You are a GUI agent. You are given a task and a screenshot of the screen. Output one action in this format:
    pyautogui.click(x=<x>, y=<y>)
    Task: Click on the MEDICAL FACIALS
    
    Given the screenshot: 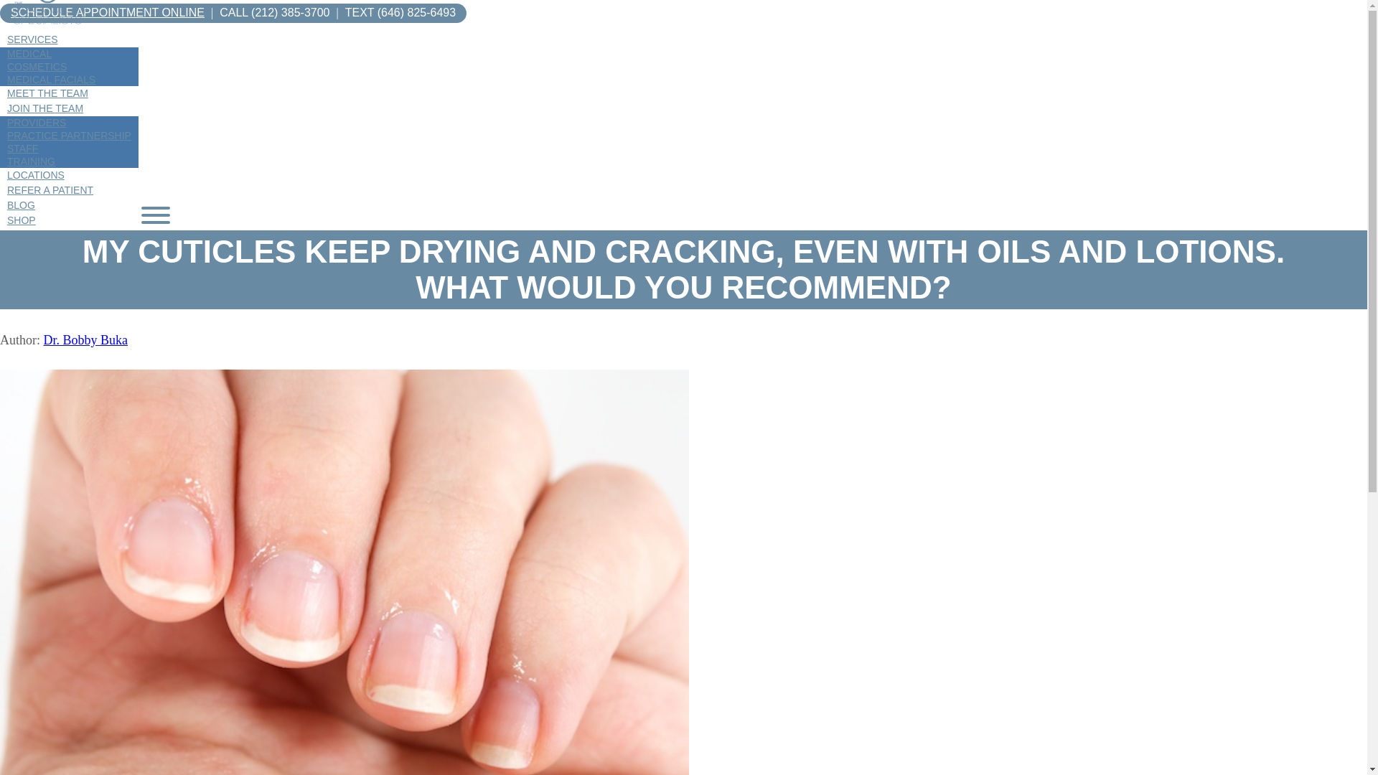 What is the action you would take?
    pyautogui.click(x=51, y=79)
    